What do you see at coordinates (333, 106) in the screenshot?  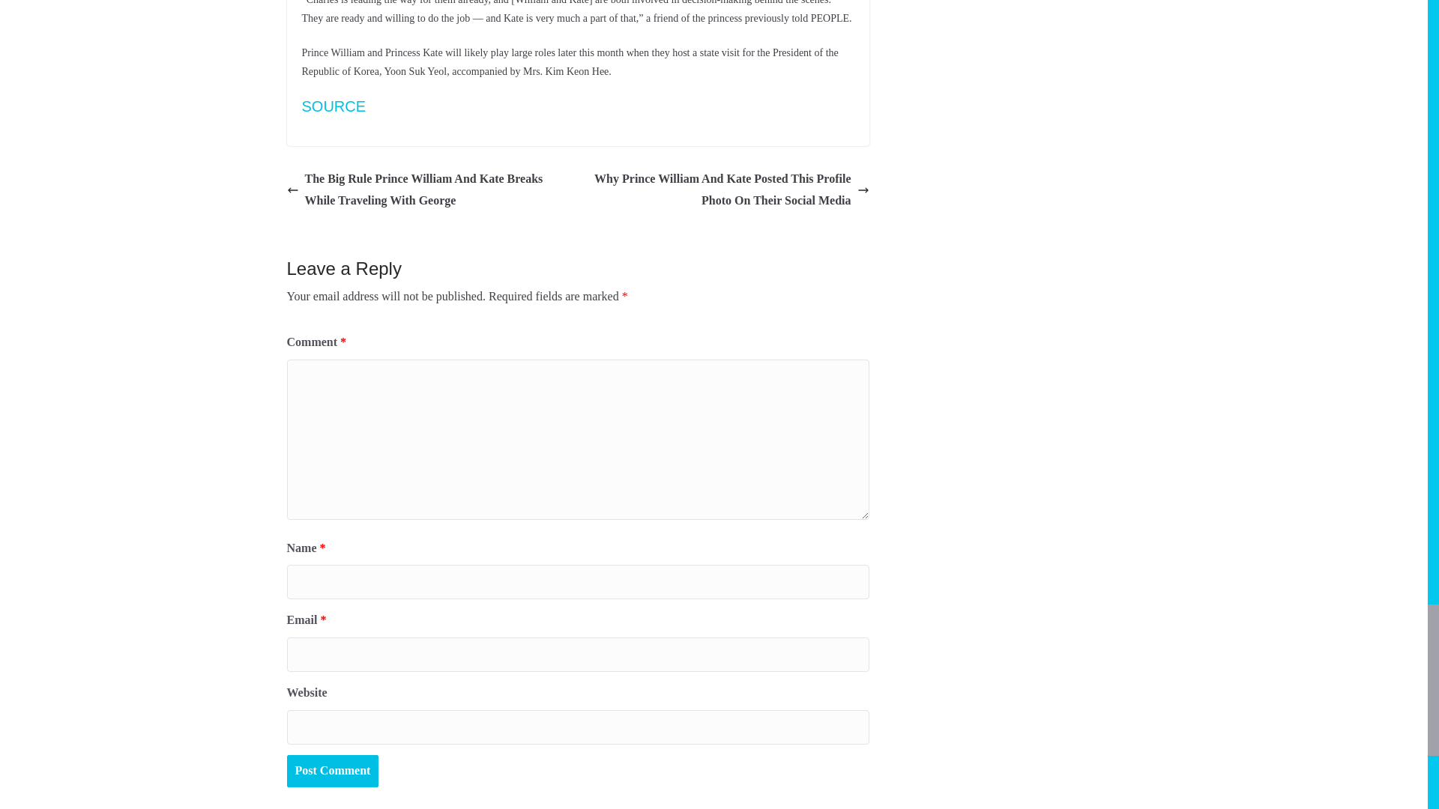 I see `SOURCE` at bounding box center [333, 106].